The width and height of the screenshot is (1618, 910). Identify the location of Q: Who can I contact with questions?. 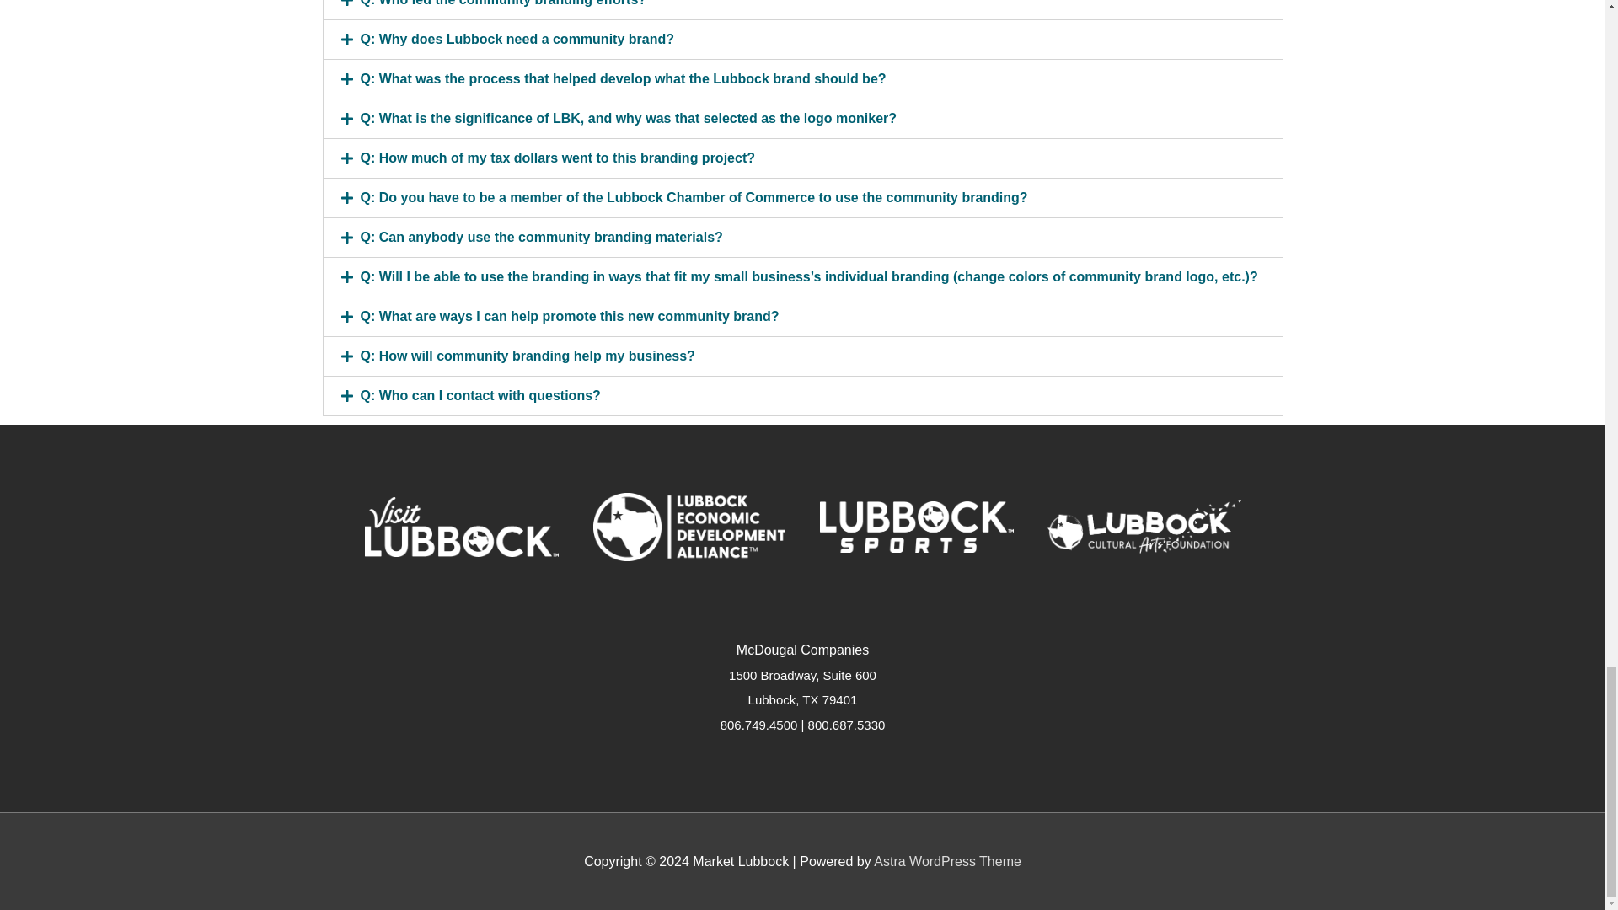
(480, 396).